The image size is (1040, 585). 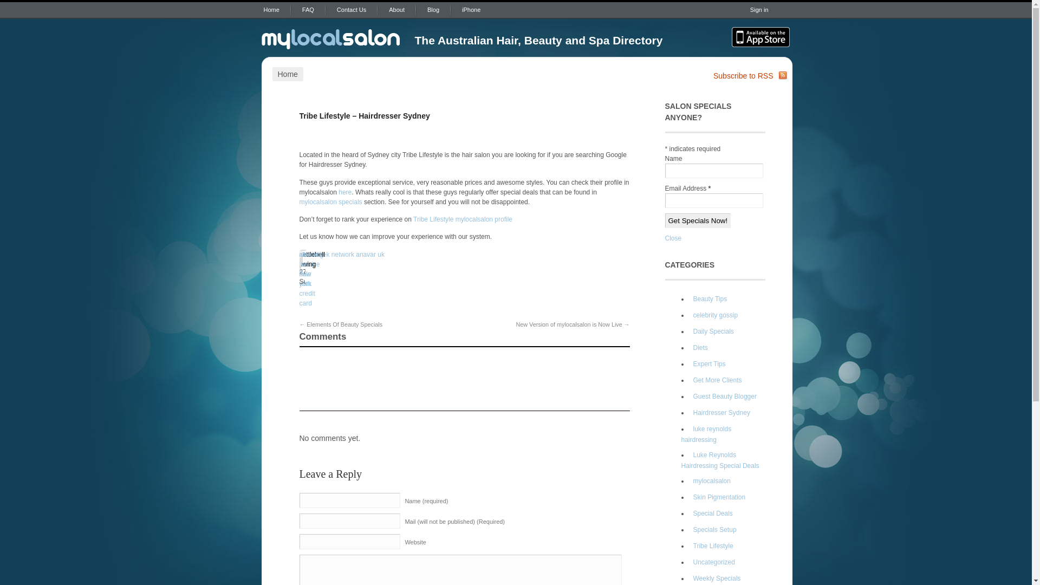 What do you see at coordinates (463, 219) in the screenshot?
I see `Tribe Lifestyle mylocalsalon profile` at bounding box center [463, 219].